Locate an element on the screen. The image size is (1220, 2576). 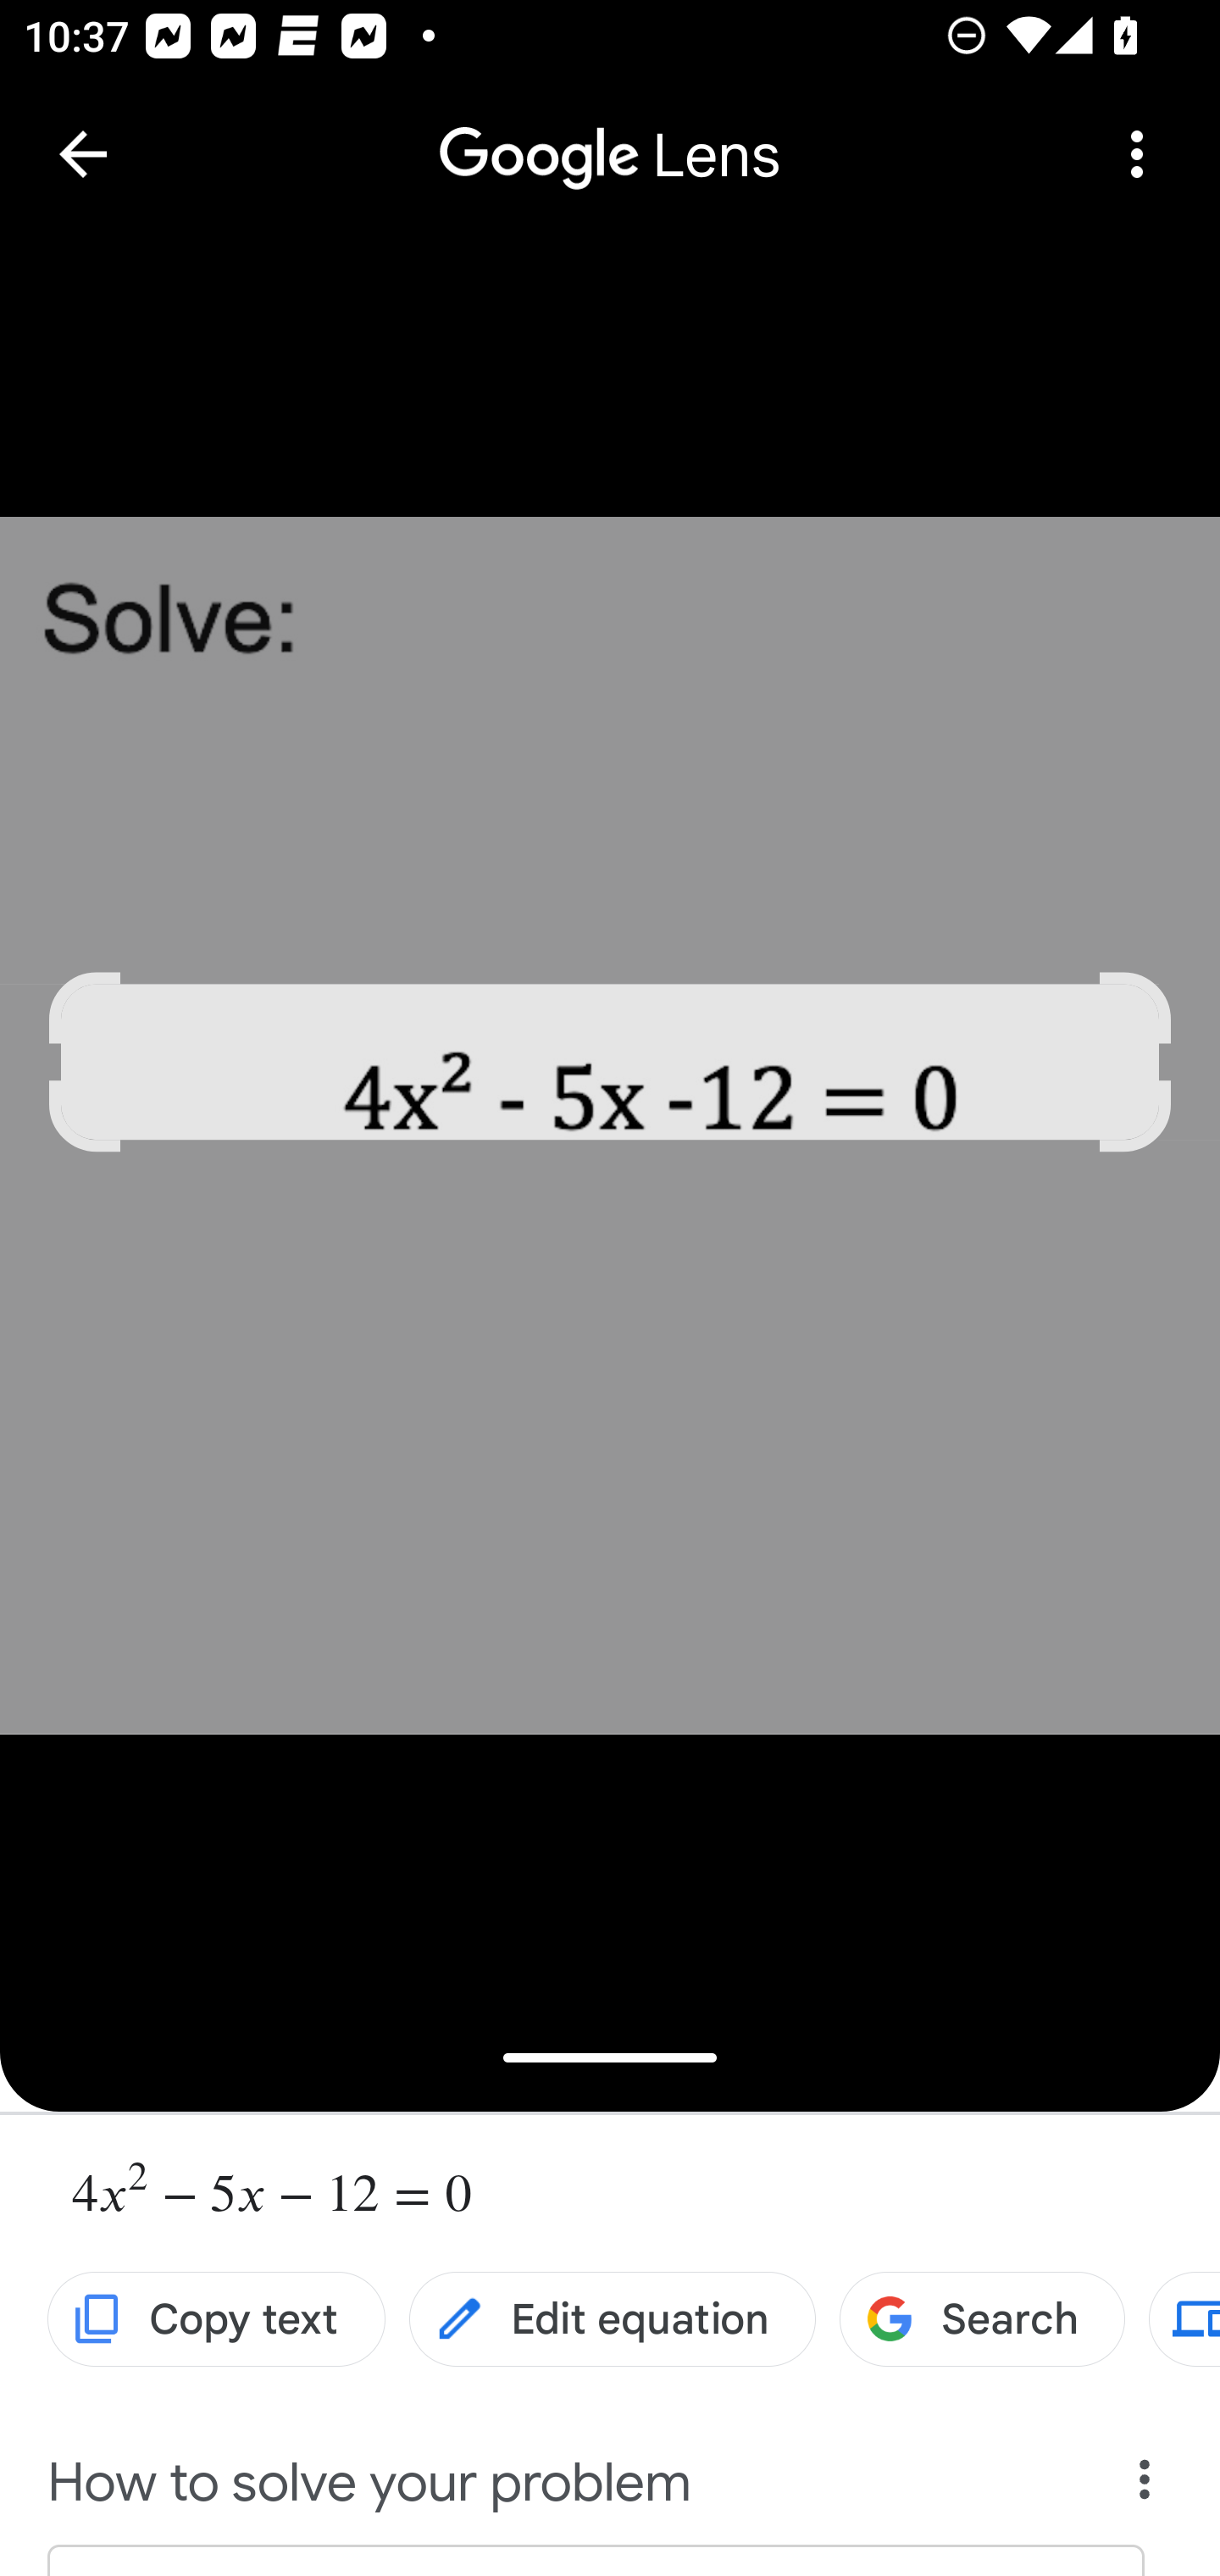
Search is located at coordinates (981, 2319).